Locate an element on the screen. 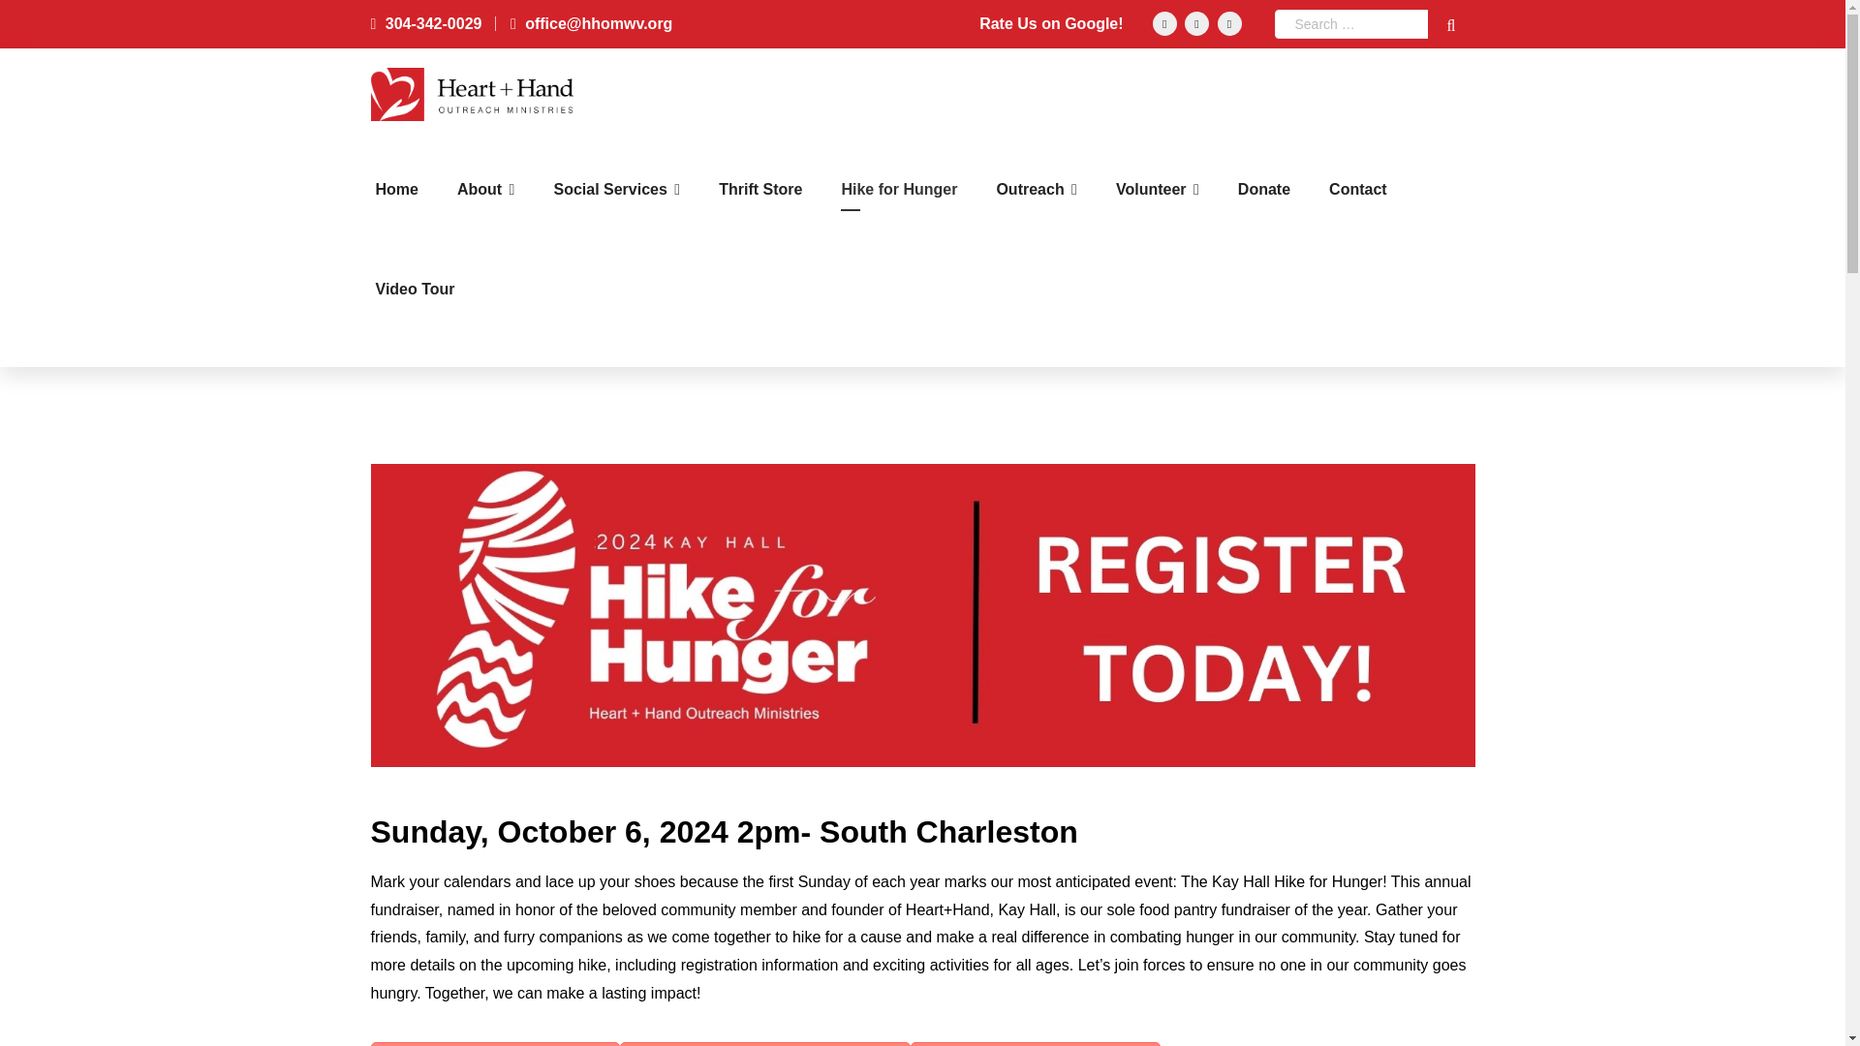  Outreach is located at coordinates (1037, 190).